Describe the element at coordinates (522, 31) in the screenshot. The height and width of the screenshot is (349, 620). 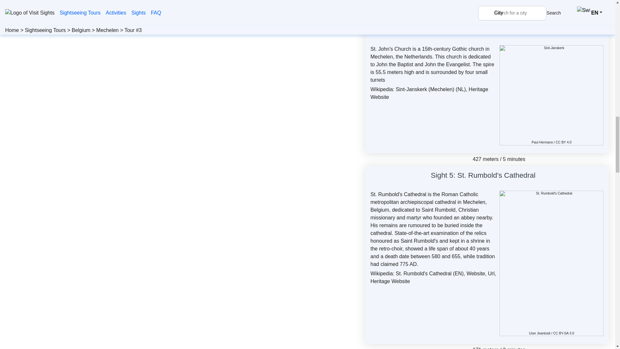
I see `Show sight on map` at that location.